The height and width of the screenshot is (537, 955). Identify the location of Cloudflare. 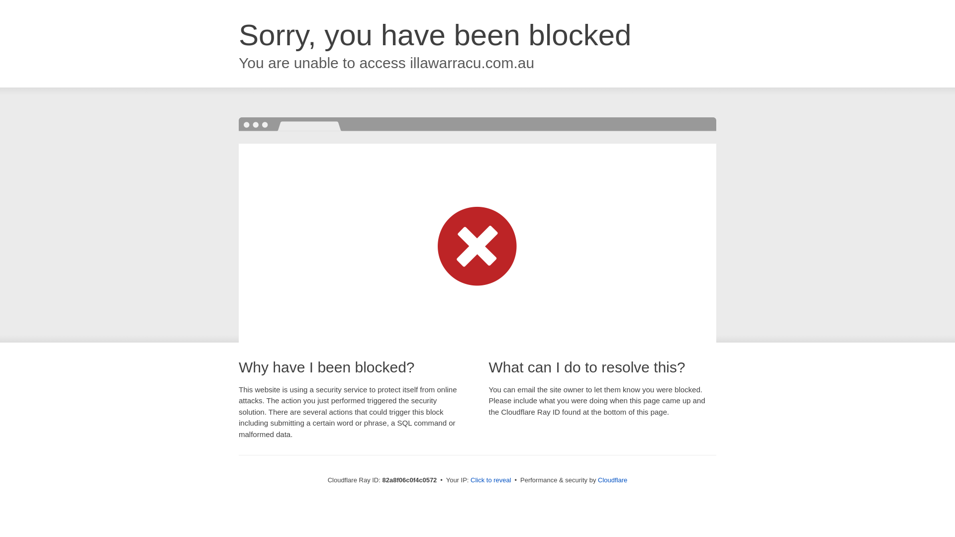
(613, 480).